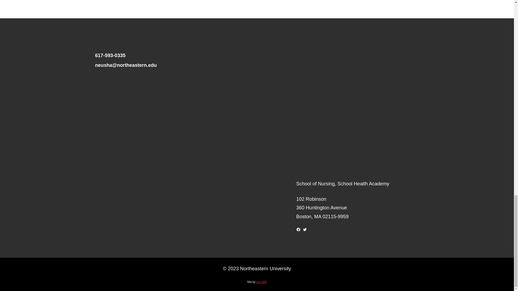 The height and width of the screenshot is (291, 518). What do you see at coordinates (298, 229) in the screenshot?
I see `Facebook` at bounding box center [298, 229].